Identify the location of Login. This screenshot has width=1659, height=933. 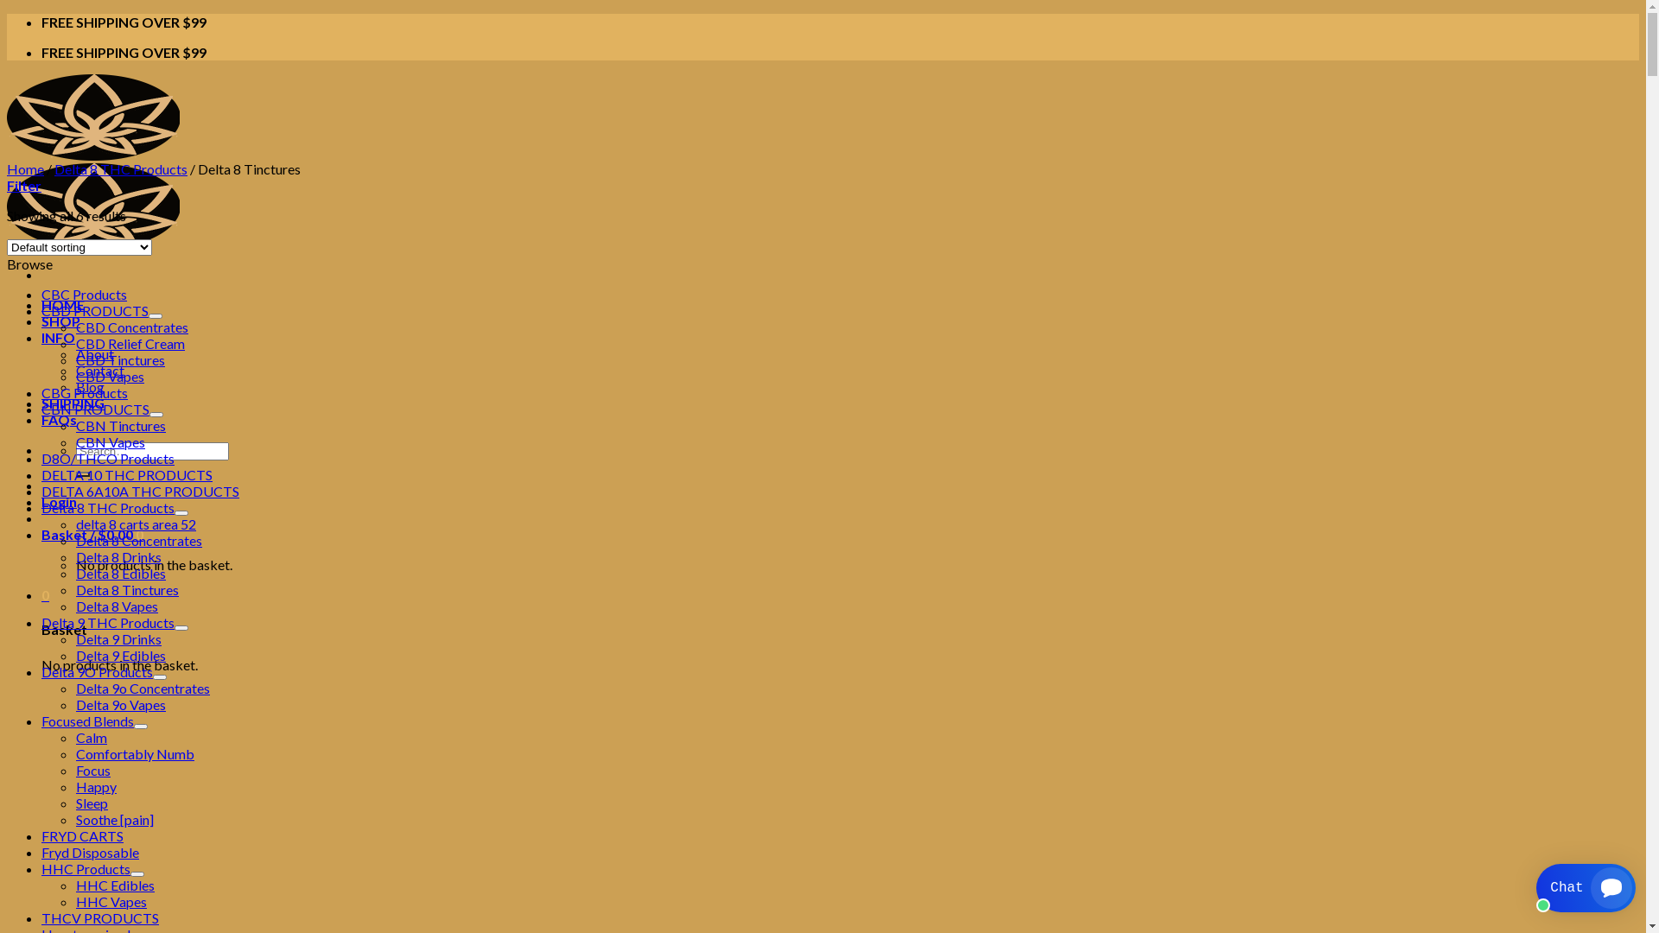
(59, 501).